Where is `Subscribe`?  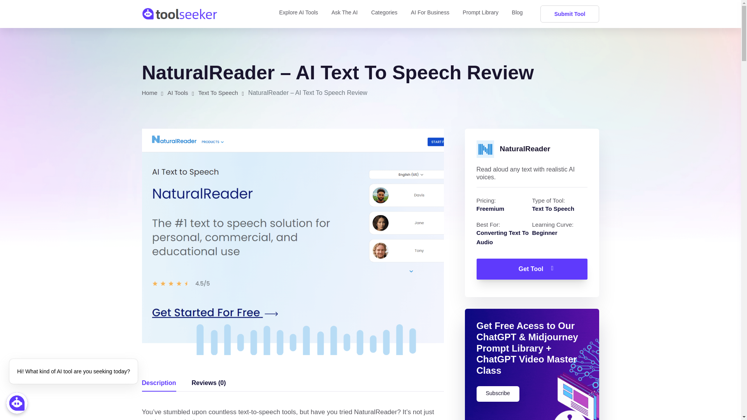
Subscribe is located at coordinates (498, 394).